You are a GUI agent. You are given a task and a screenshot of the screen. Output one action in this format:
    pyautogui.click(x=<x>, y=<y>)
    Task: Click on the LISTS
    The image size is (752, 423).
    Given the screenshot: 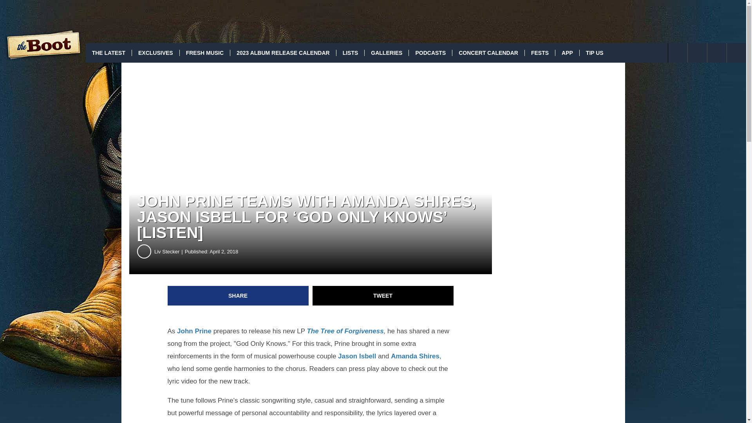 What is the action you would take?
    pyautogui.click(x=350, y=52)
    